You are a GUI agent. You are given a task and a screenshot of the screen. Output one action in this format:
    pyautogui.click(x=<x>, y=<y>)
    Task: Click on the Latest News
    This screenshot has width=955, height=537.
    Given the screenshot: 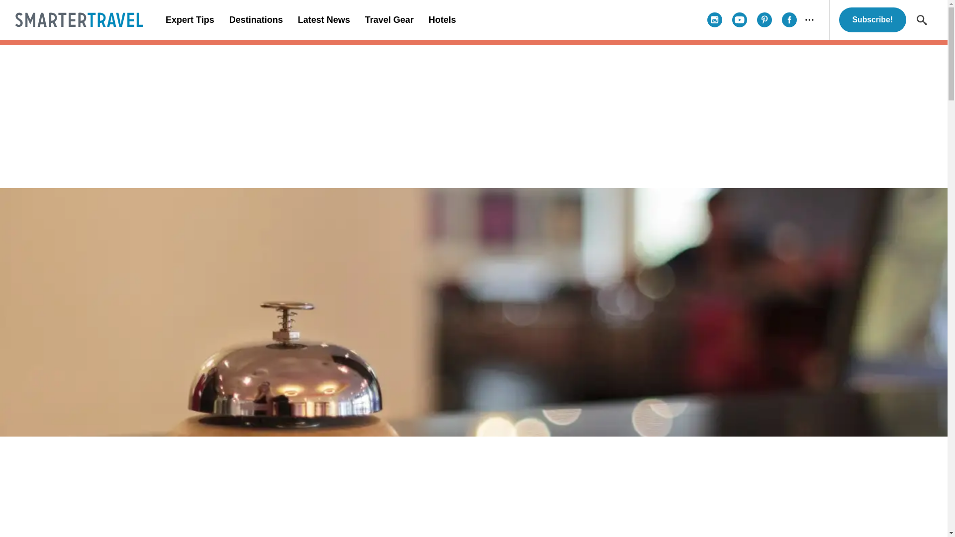 What is the action you would take?
    pyautogui.click(x=323, y=20)
    